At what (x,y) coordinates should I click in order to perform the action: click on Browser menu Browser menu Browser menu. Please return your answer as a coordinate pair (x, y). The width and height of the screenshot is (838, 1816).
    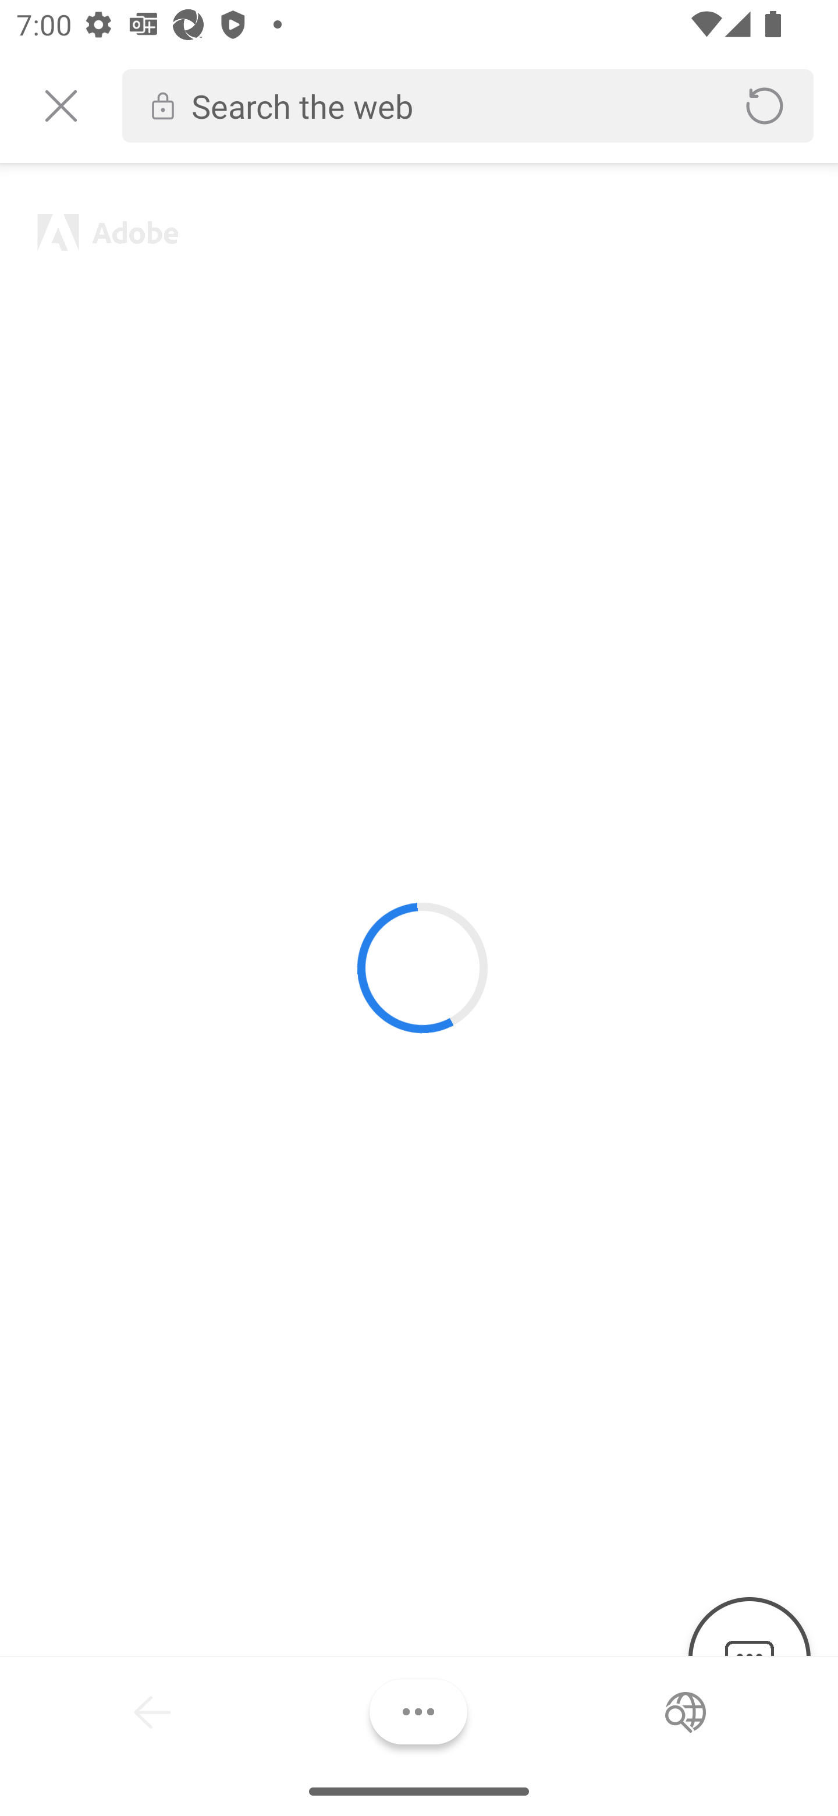
    Looking at the image, I should click on (418, 1711).